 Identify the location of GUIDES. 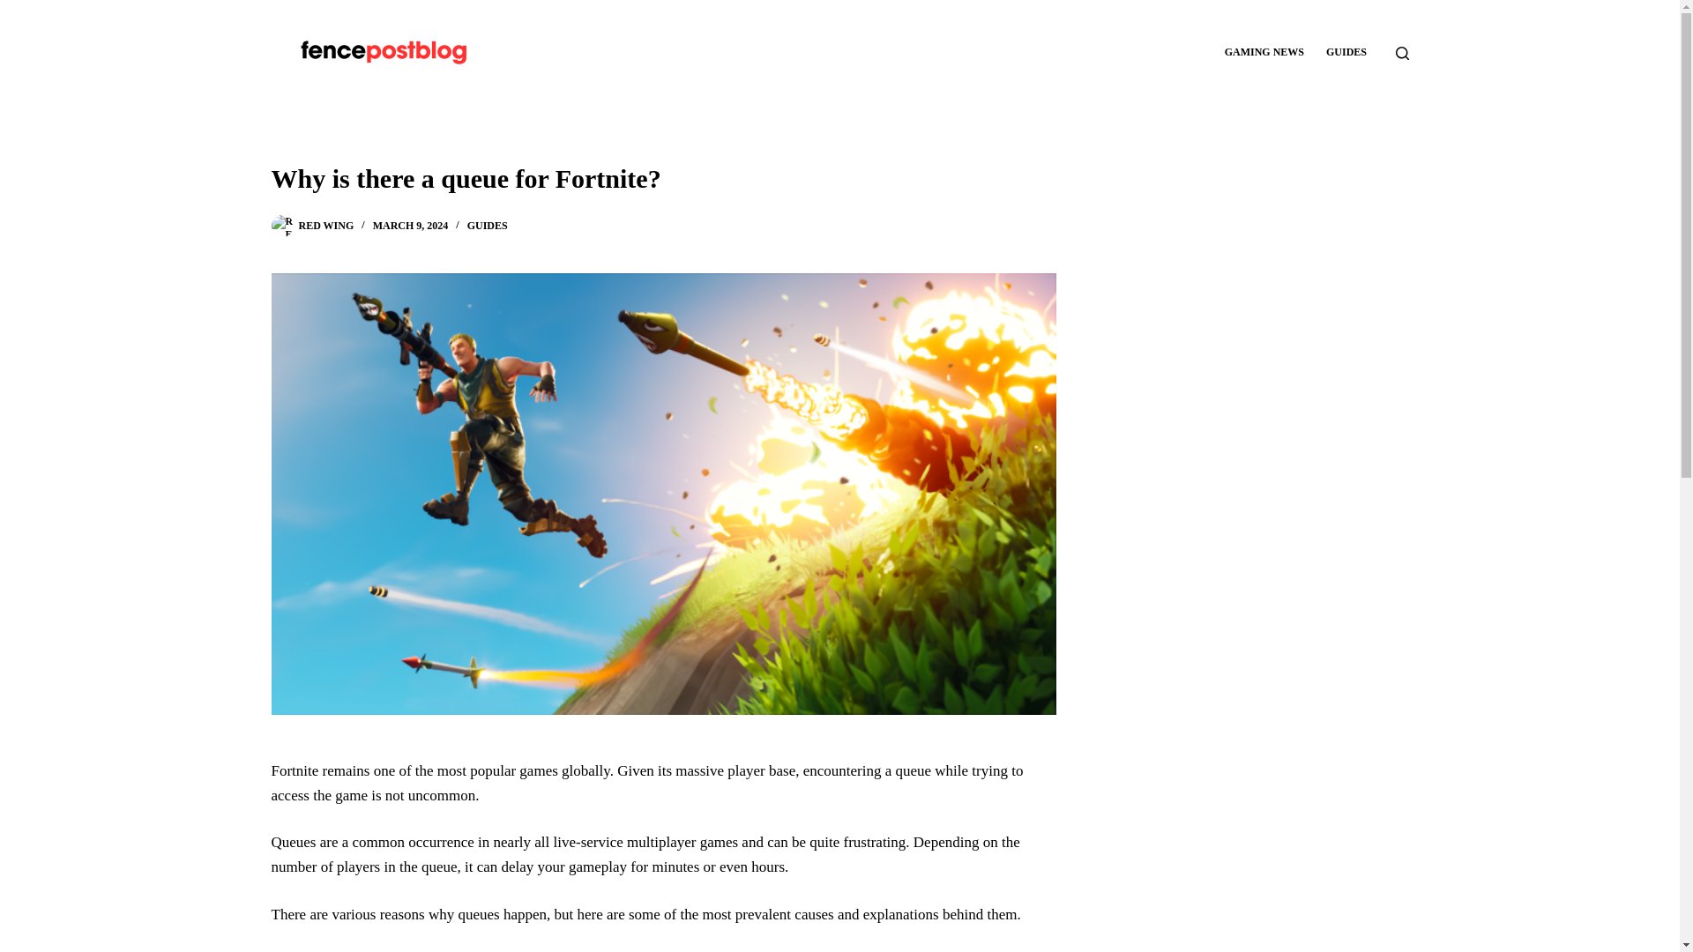
(1346, 53).